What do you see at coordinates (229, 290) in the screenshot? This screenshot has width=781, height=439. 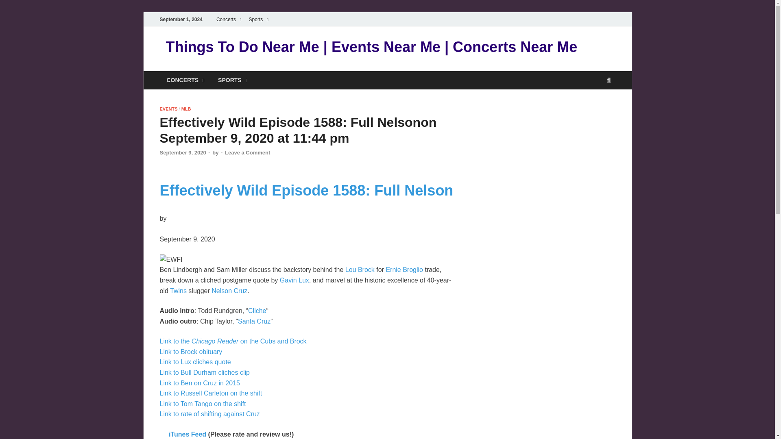 I see `Nelson Cruz` at bounding box center [229, 290].